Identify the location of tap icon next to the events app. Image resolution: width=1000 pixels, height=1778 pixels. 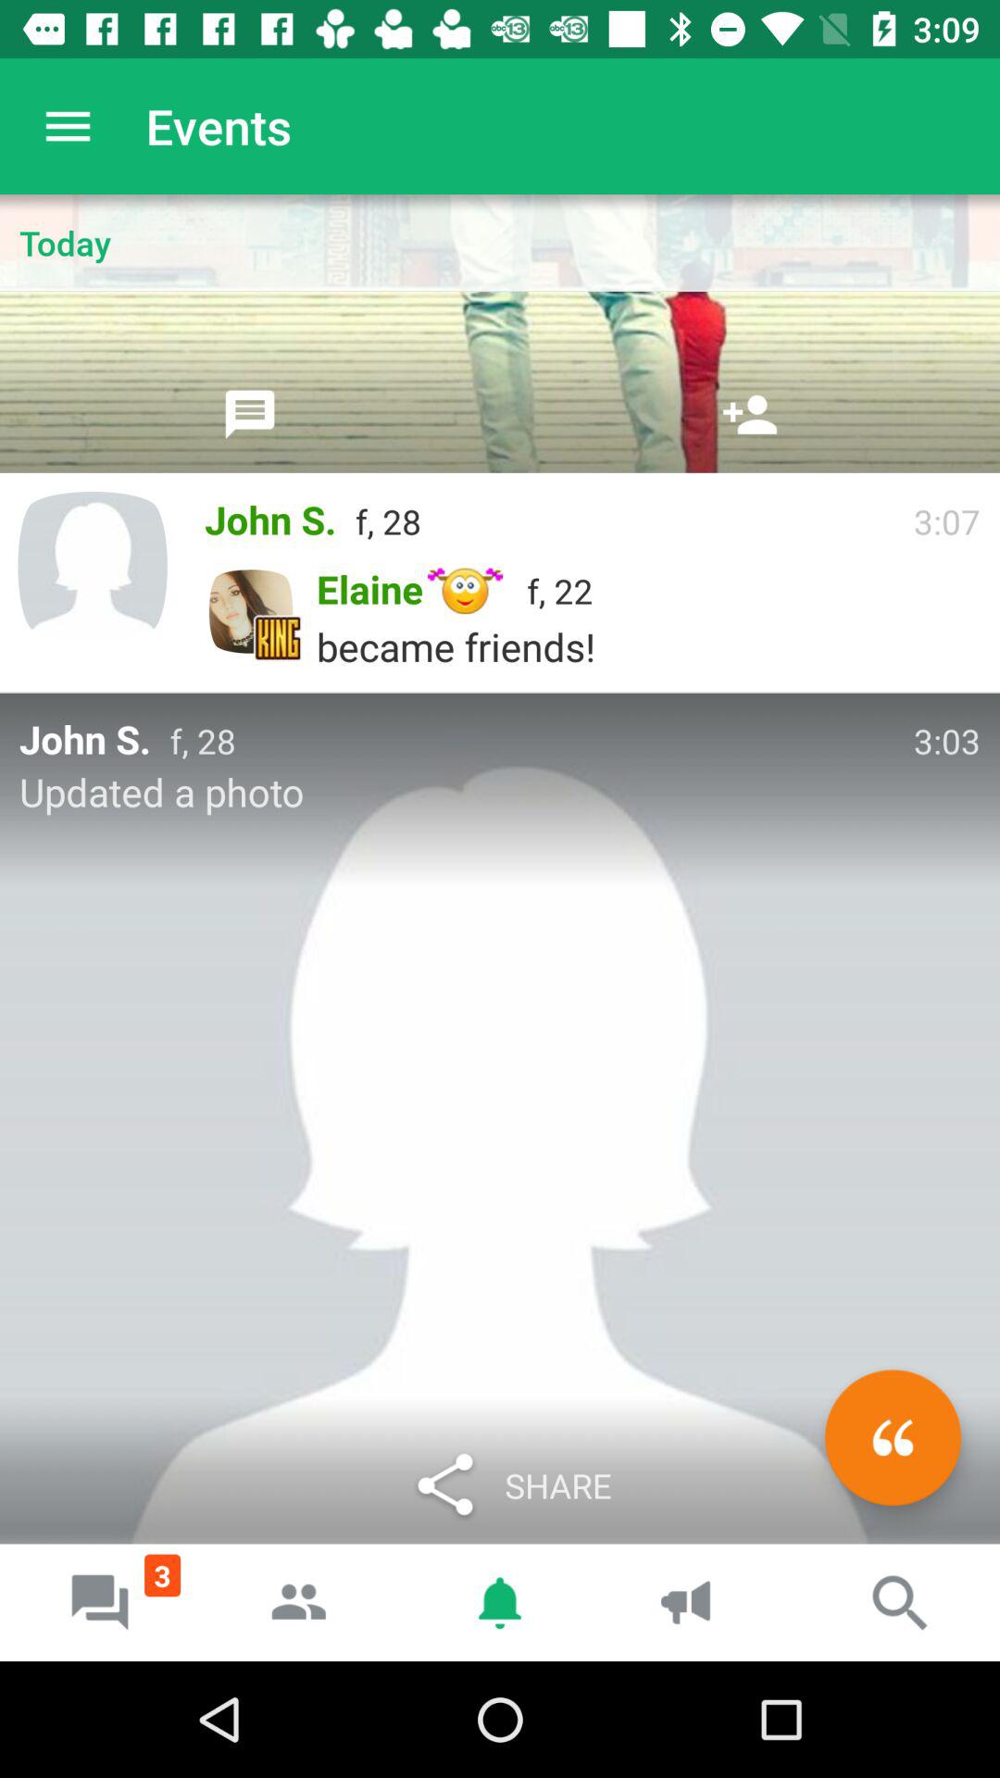
(68, 126).